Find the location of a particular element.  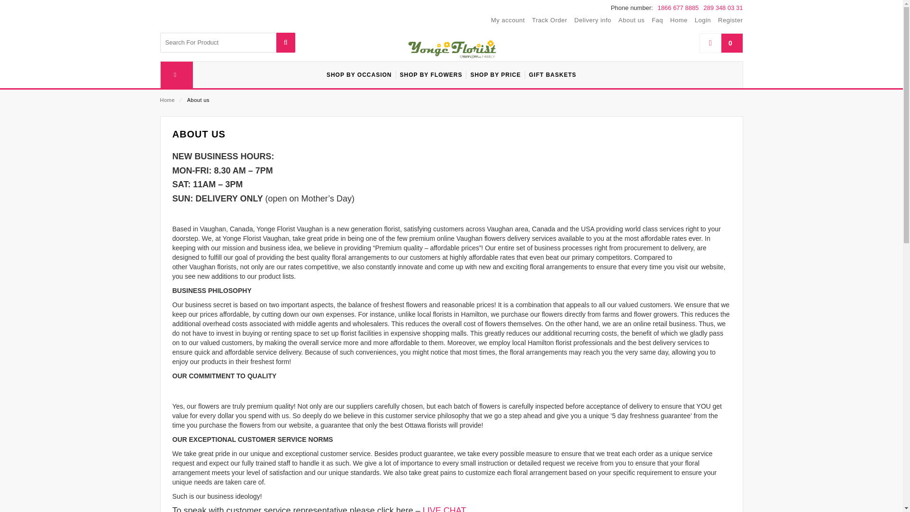

0 is located at coordinates (721, 43).